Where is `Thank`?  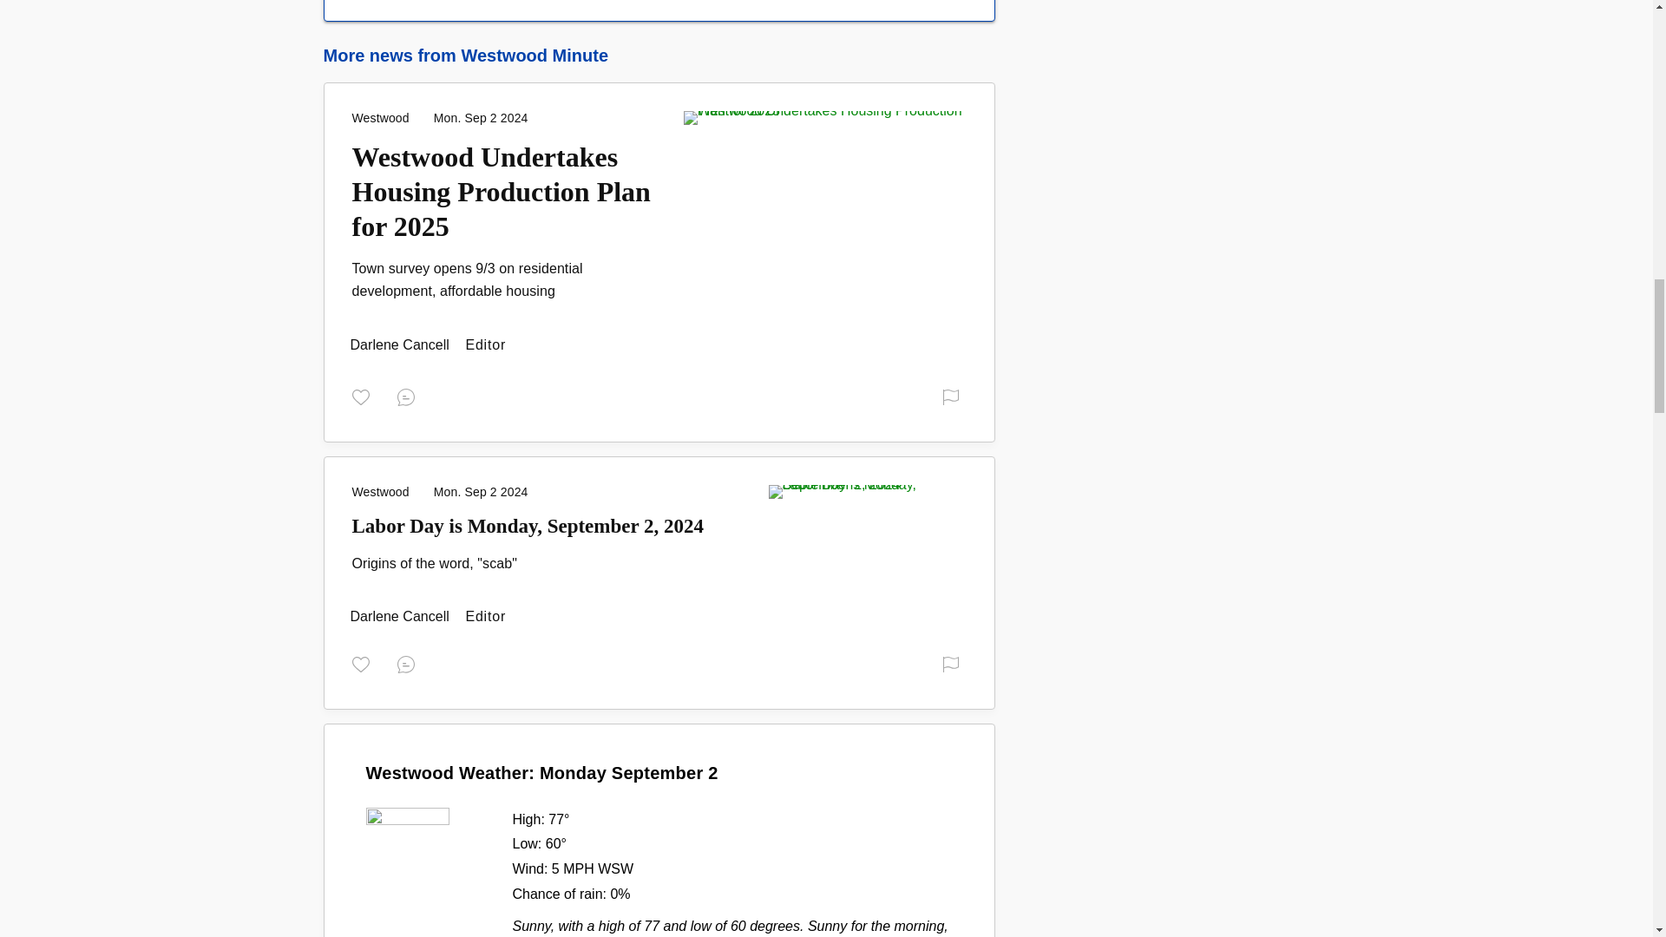 Thank is located at coordinates (364, 396).